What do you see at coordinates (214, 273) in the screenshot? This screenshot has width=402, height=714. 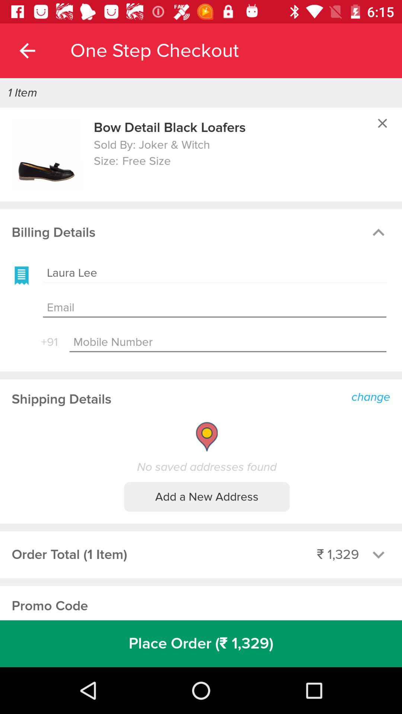 I see `turn off the laura lee item` at bounding box center [214, 273].